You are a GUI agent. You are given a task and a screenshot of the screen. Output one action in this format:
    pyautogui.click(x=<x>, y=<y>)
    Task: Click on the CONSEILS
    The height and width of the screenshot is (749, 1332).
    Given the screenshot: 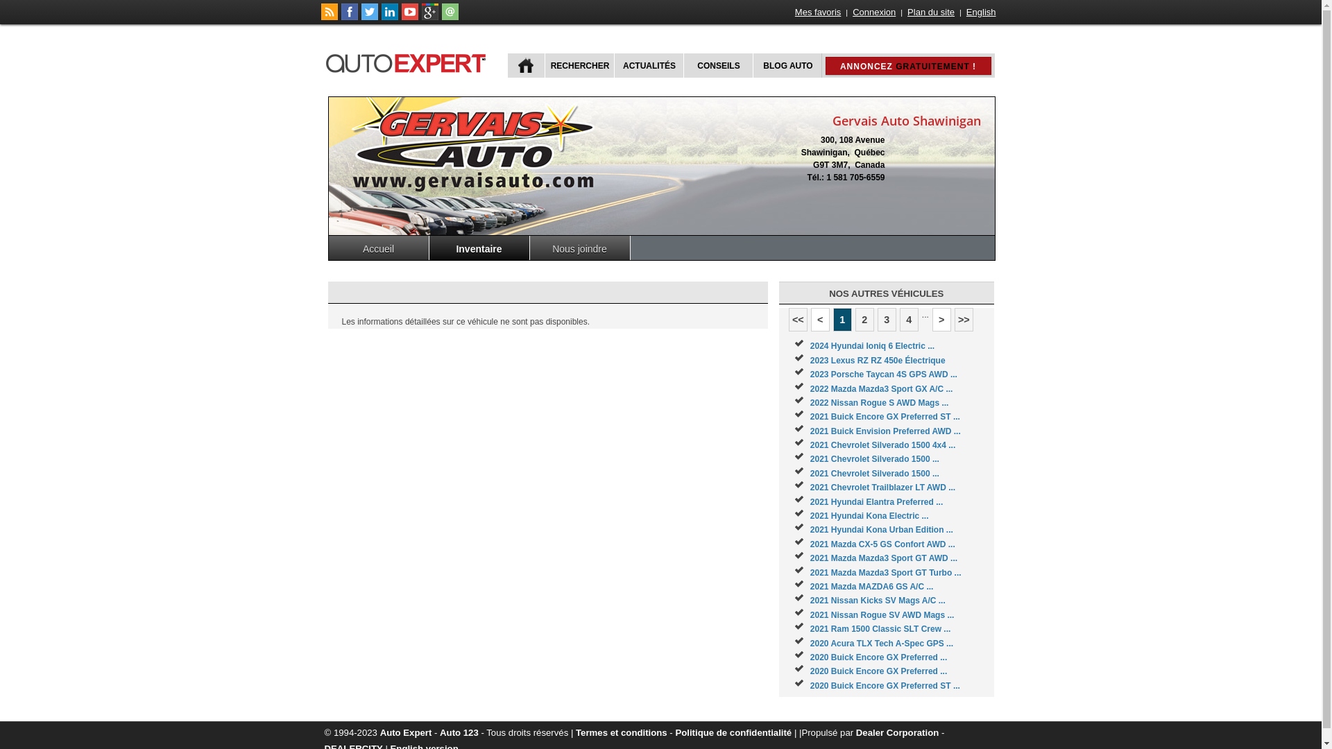 What is the action you would take?
    pyautogui.click(x=717, y=65)
    